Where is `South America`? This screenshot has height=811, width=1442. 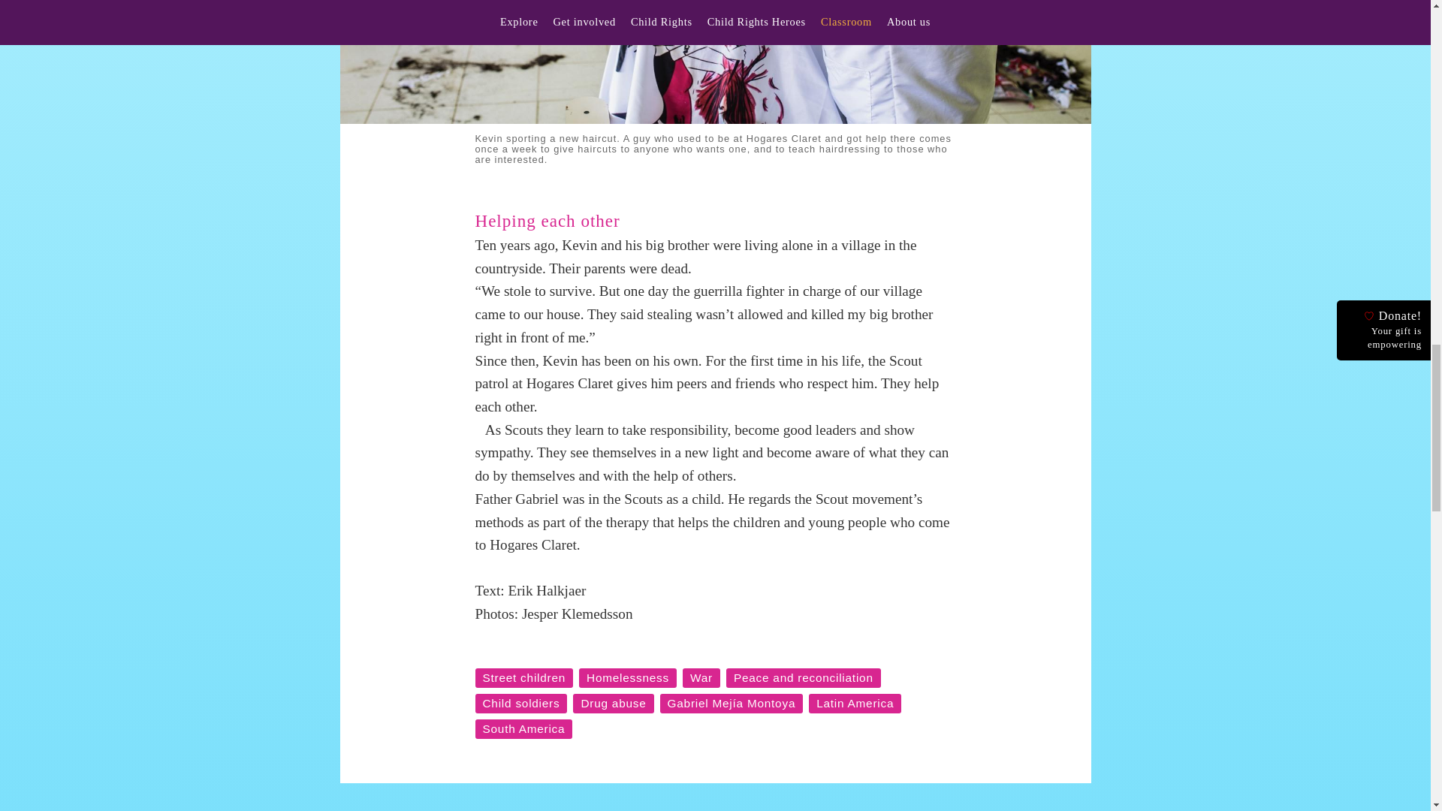
South America is located at coordinates (523, 728).